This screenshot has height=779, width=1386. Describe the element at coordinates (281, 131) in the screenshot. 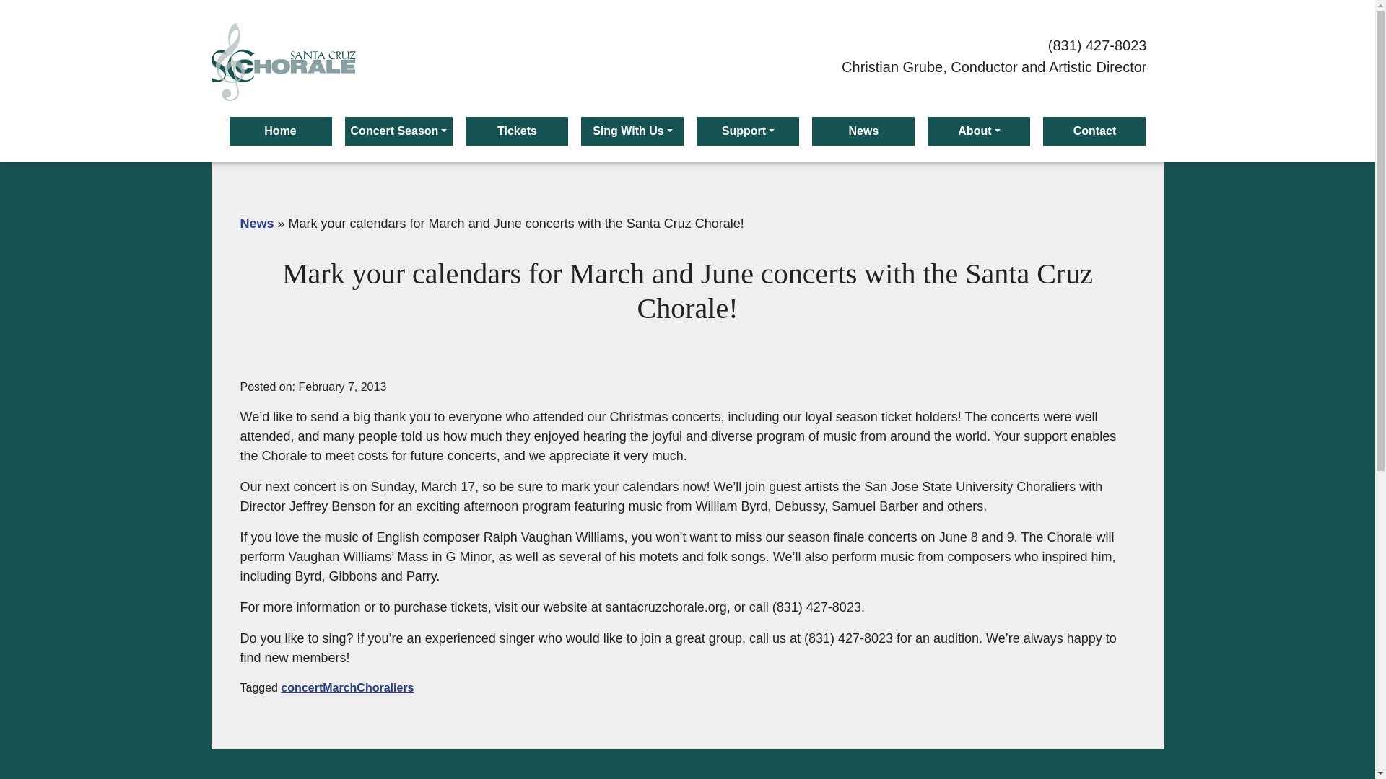

I see `Home` at that location.